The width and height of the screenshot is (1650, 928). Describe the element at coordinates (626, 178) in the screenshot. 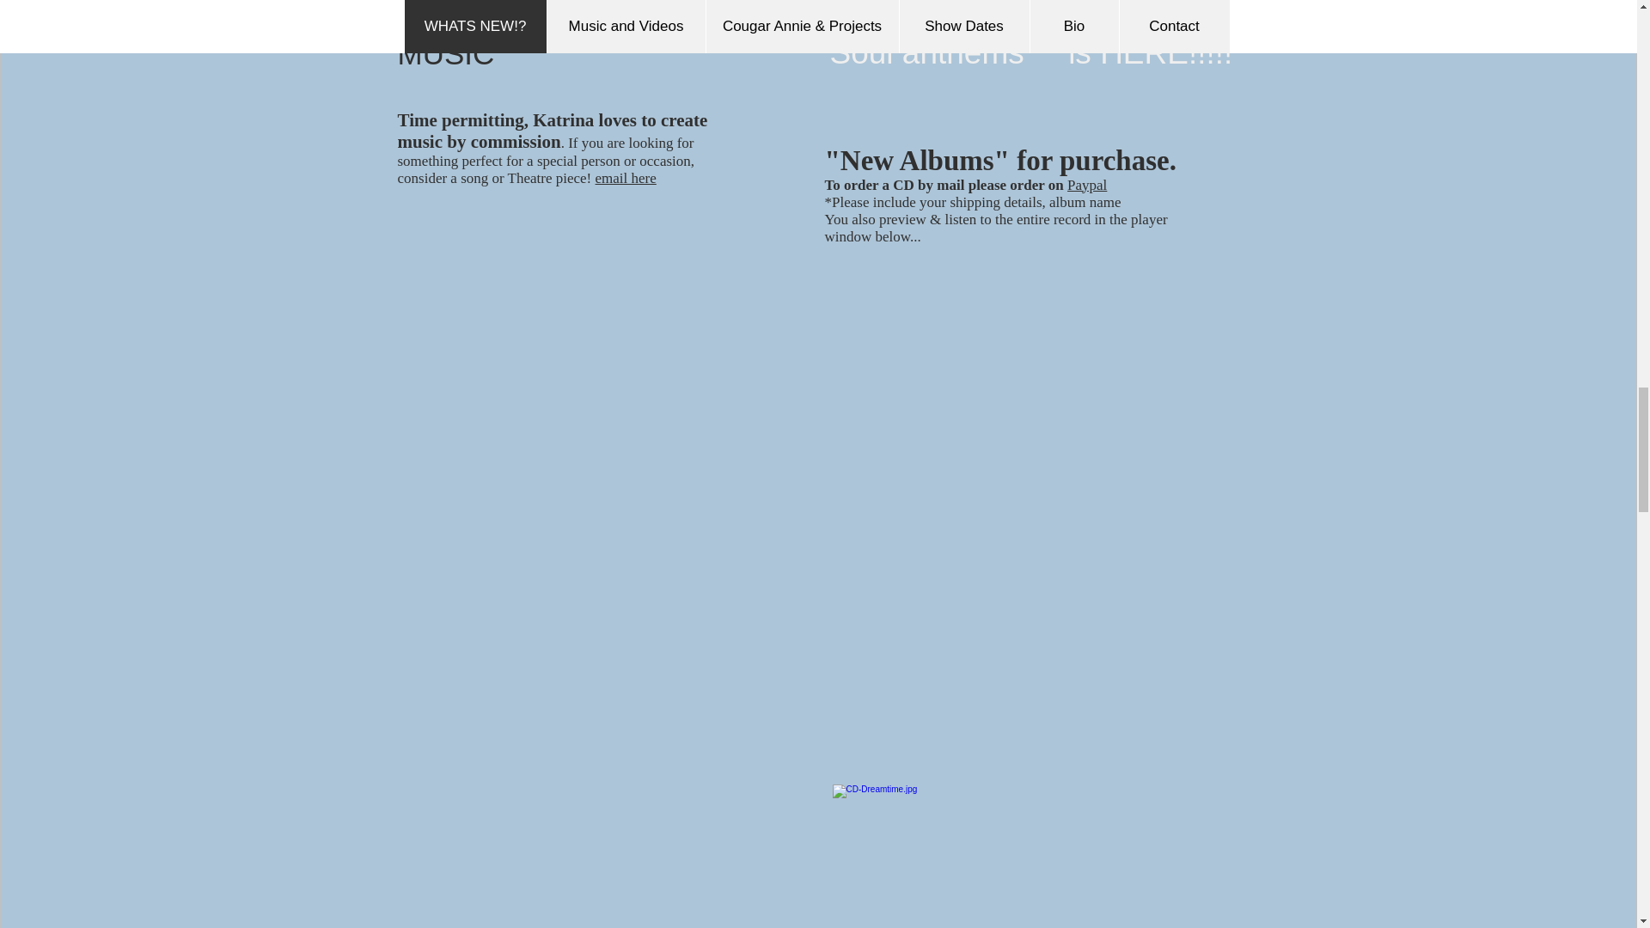

I see `email here` at that location.